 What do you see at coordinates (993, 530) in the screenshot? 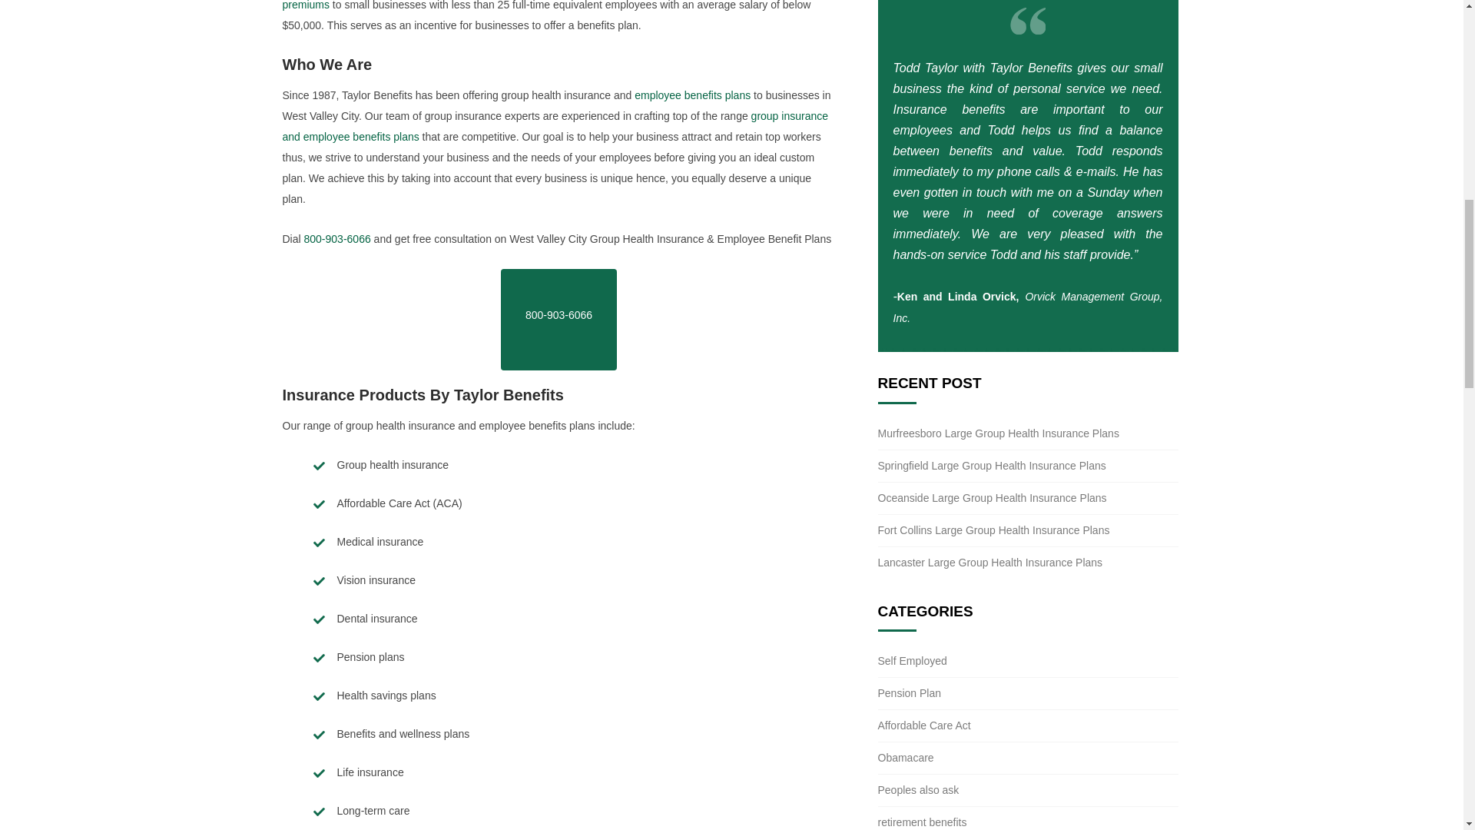
I see `Fort Collins Large Group Health Insurance Plans` at bounding box center [993, 530].